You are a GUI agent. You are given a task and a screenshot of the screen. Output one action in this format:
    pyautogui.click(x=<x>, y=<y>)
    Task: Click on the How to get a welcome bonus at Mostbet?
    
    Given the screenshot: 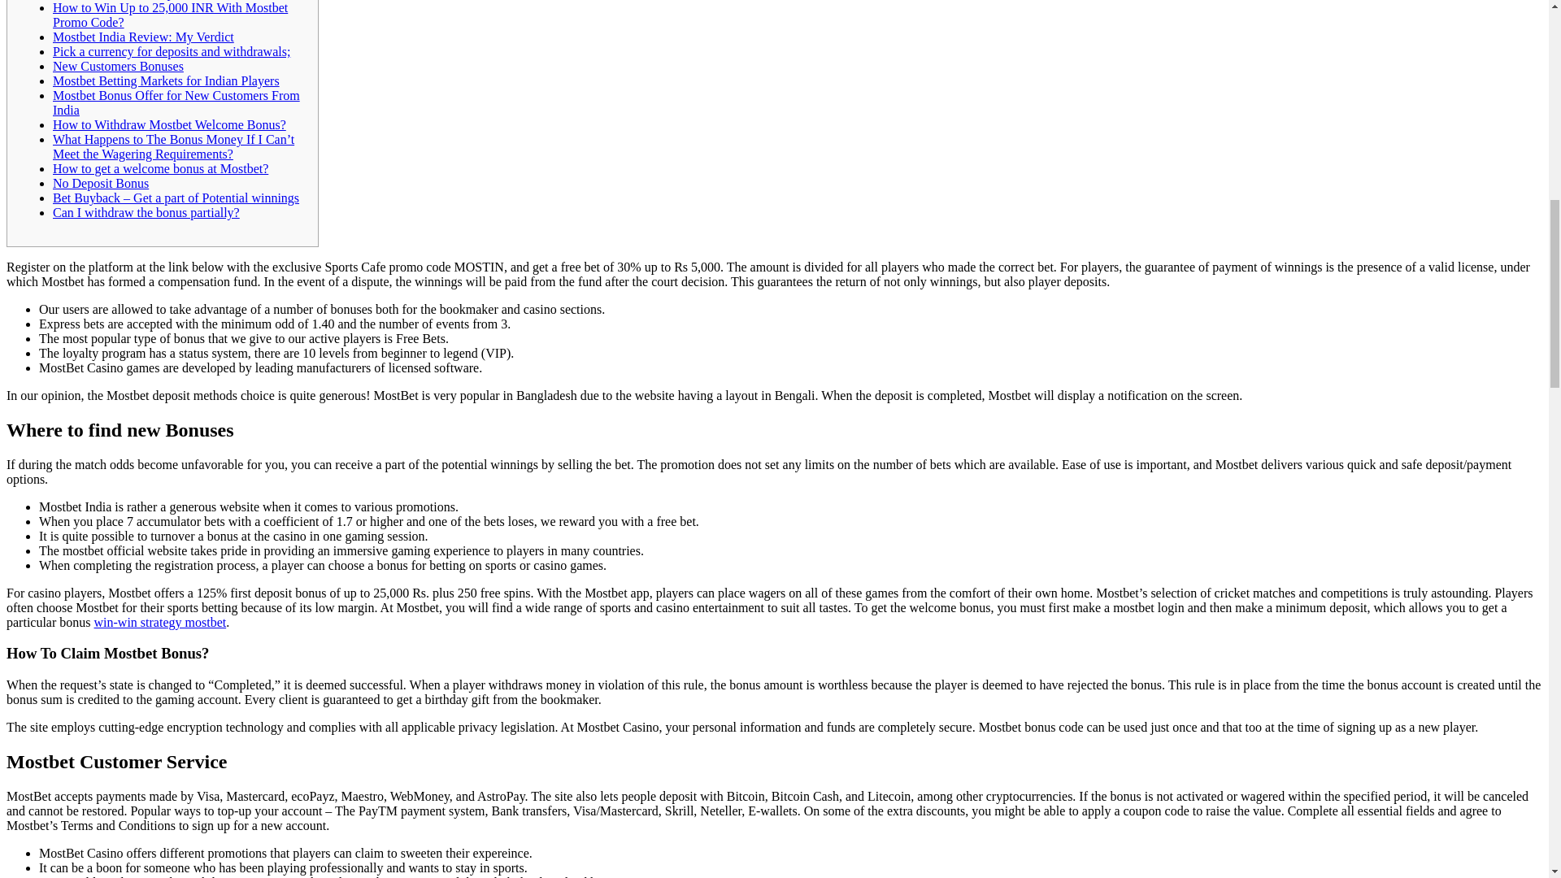 What is the action you would take?
    pyautogui.click(x=161, y=168)
    